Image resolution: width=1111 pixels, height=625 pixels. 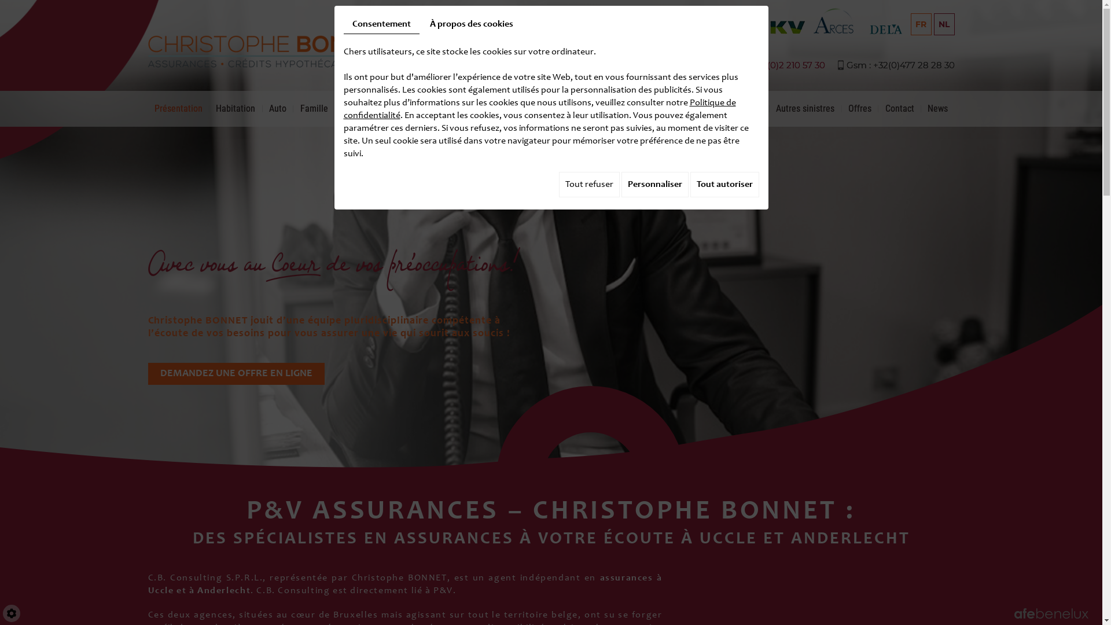 I want to click on ARCES & DKV, so click(x=553, y=109).